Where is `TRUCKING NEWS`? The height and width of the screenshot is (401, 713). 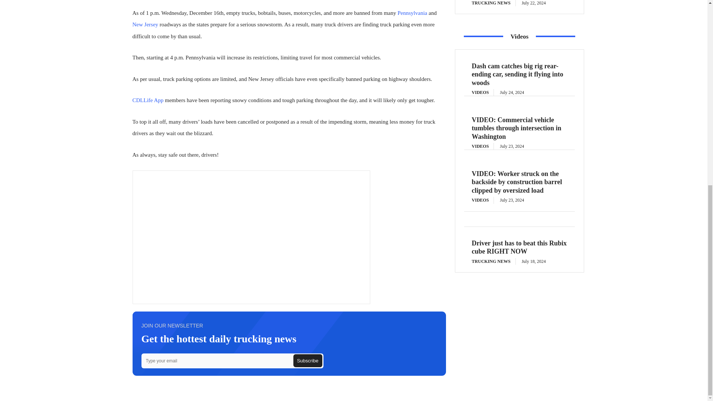
TRUCKING NEWS is located at coordinates (493, 3).